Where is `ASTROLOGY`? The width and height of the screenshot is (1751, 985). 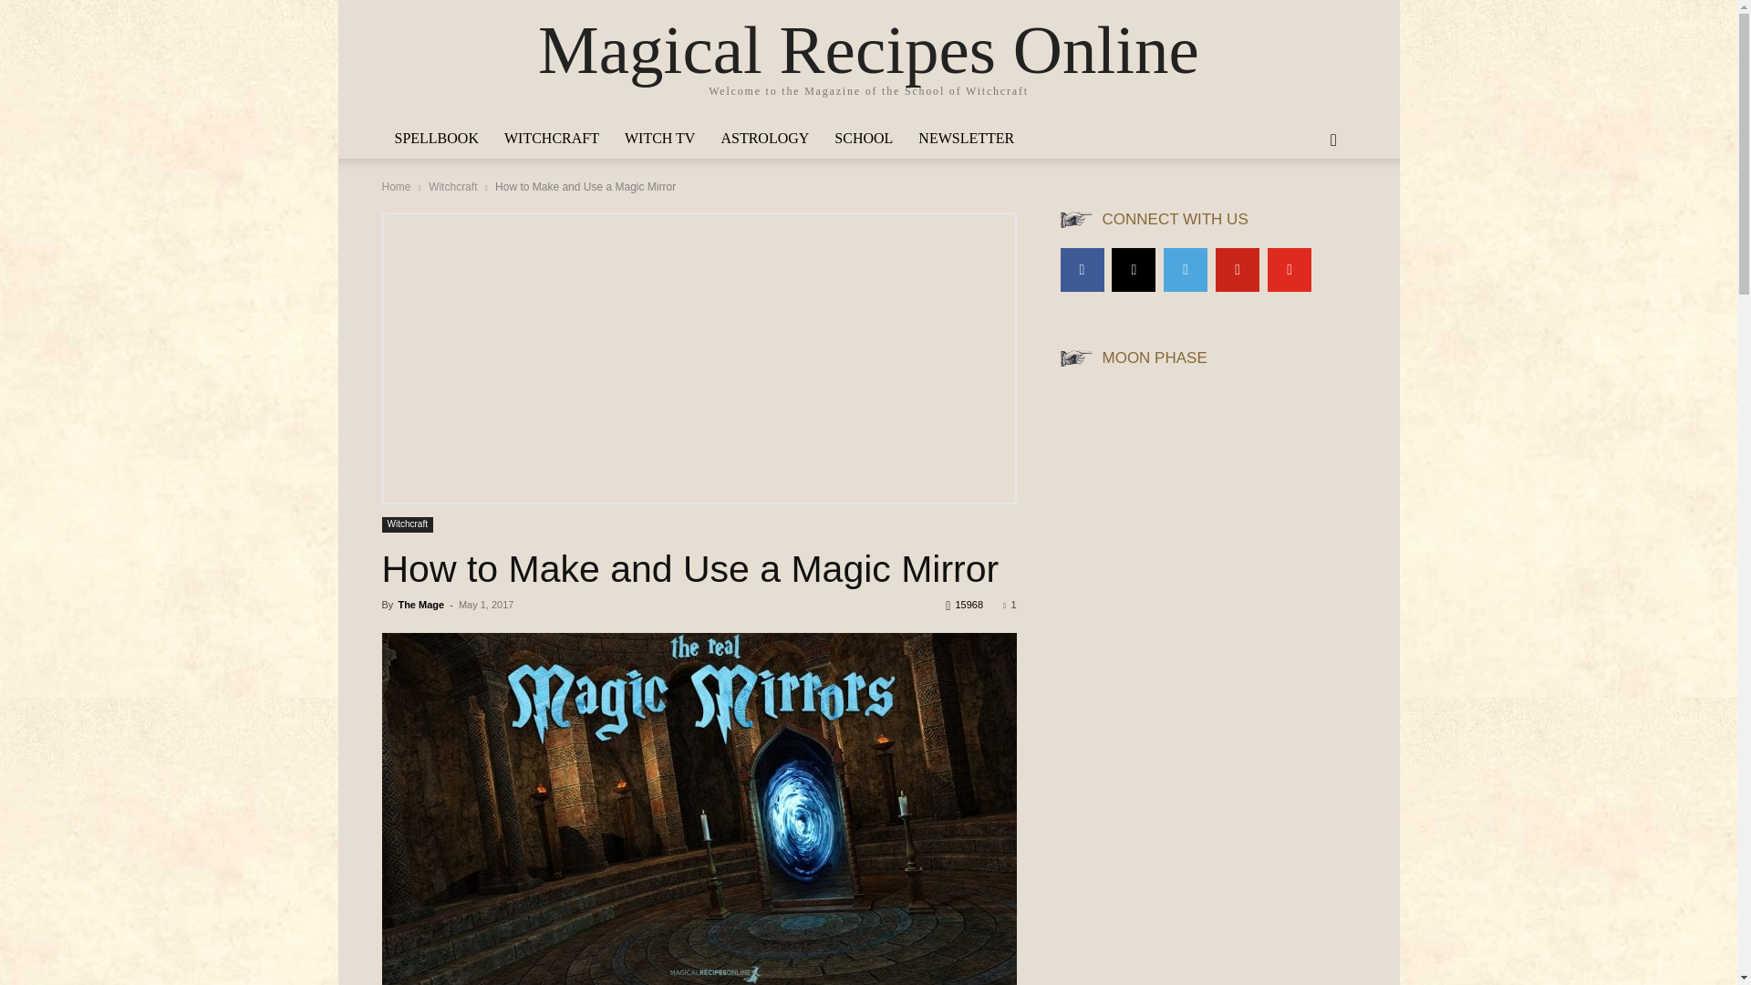
ASTROLOGY is located at coordinates (764, 138).